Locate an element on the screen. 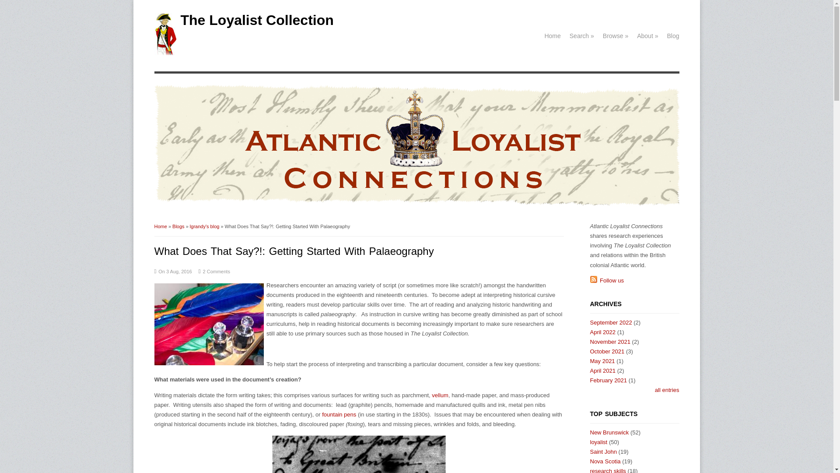 The height and width of the screenshot is (473, 840). Home is located at coordinates (160, 226).